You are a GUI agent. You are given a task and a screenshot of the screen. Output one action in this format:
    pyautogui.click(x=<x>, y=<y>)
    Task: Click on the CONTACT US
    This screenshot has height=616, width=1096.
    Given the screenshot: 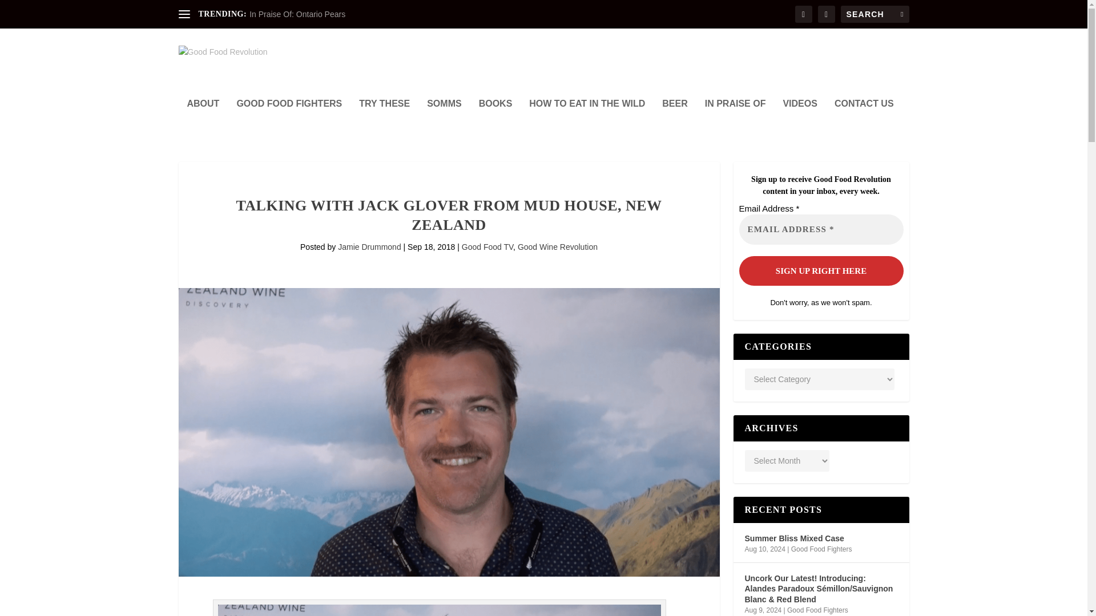 What is the action you would take?
    pyautogui.click(x=864, y=119)
    